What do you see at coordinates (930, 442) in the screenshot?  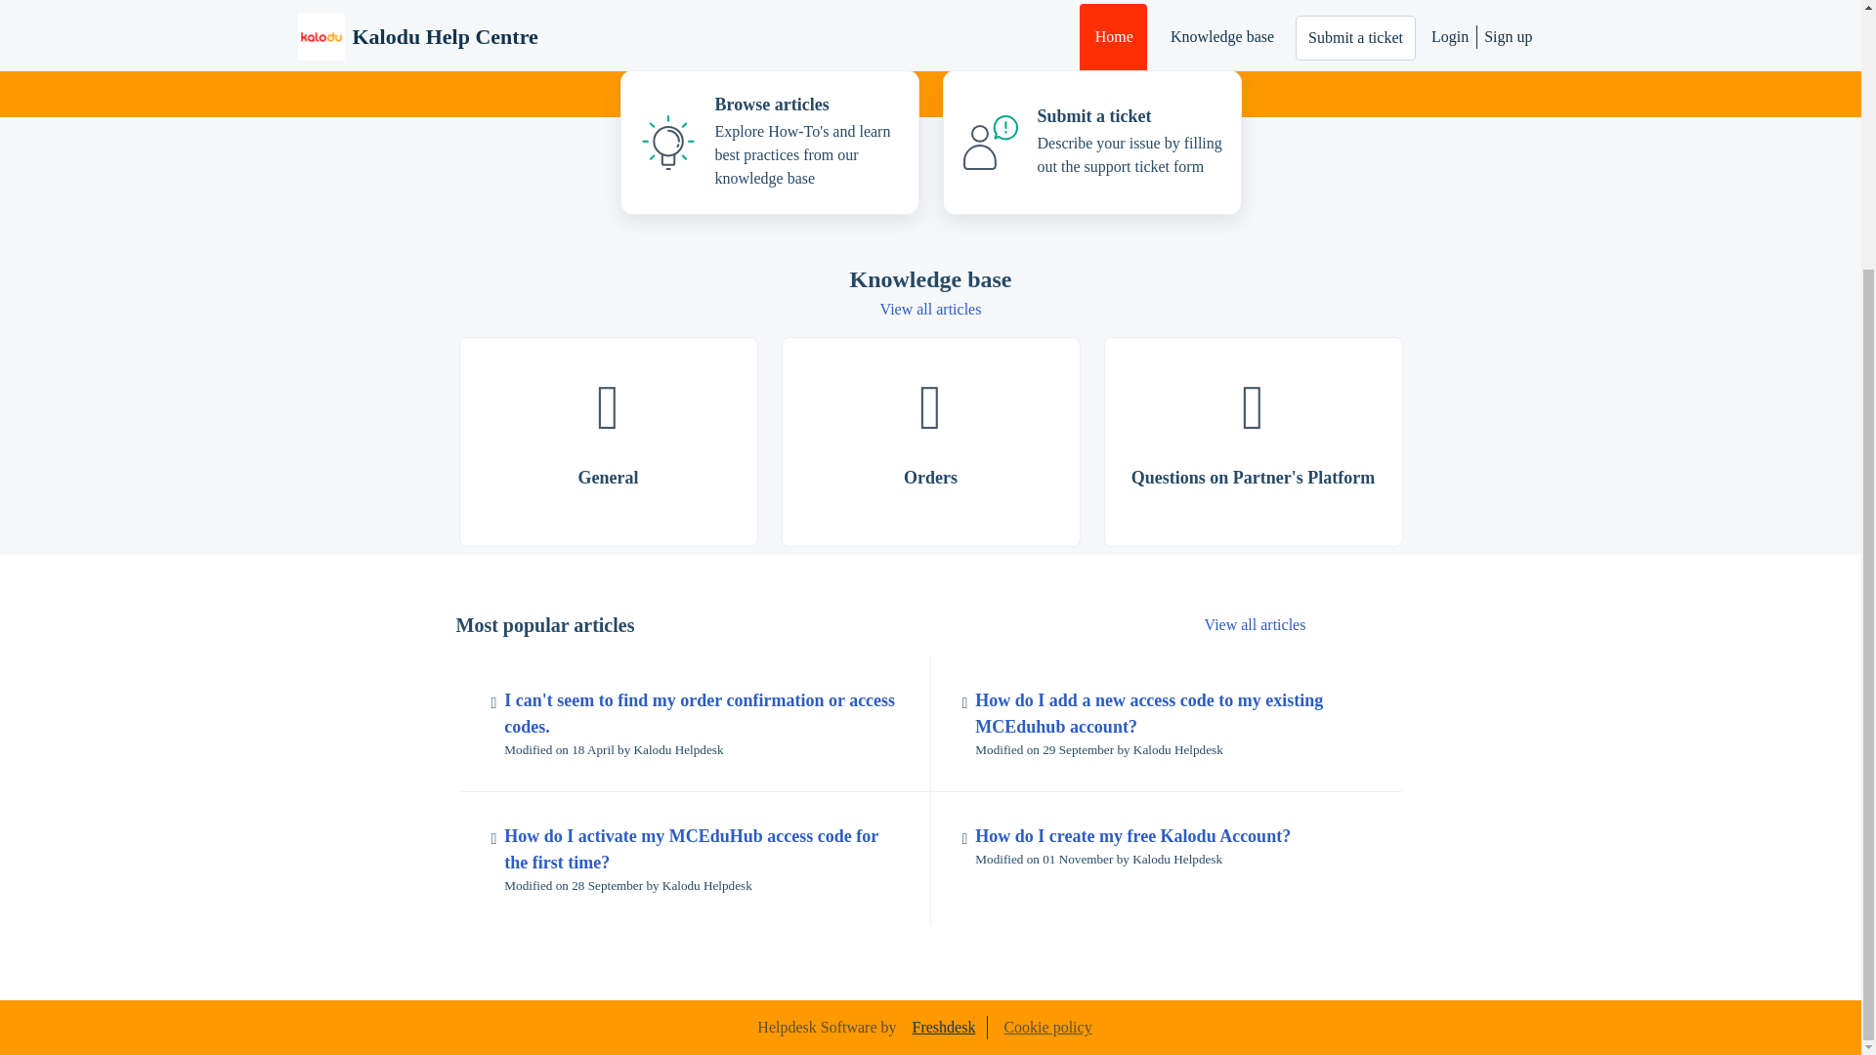 I see `Orders` at bounding box center [930, 442].